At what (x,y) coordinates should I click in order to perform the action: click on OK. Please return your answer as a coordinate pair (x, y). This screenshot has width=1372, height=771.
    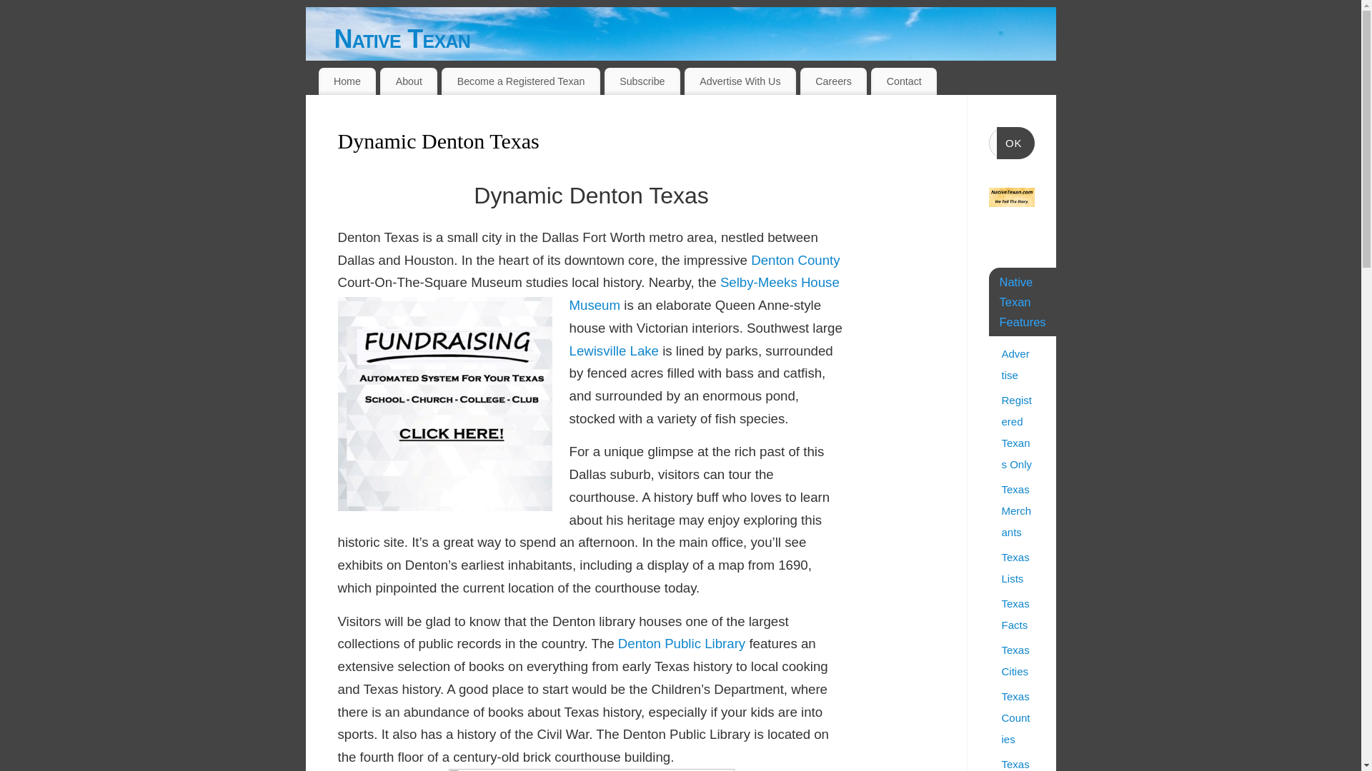
    Looking at the image, I should click on (1015, 143).